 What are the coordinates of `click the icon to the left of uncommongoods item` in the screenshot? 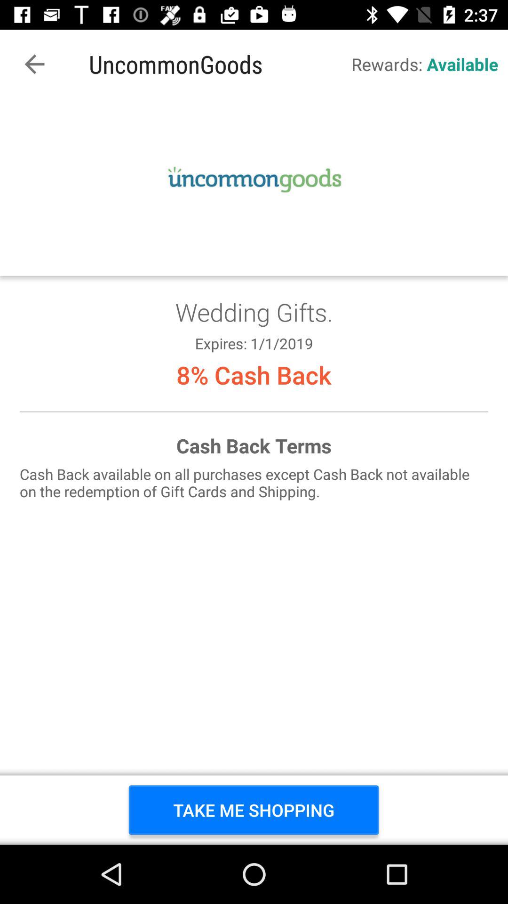 It's located at (34, 64).